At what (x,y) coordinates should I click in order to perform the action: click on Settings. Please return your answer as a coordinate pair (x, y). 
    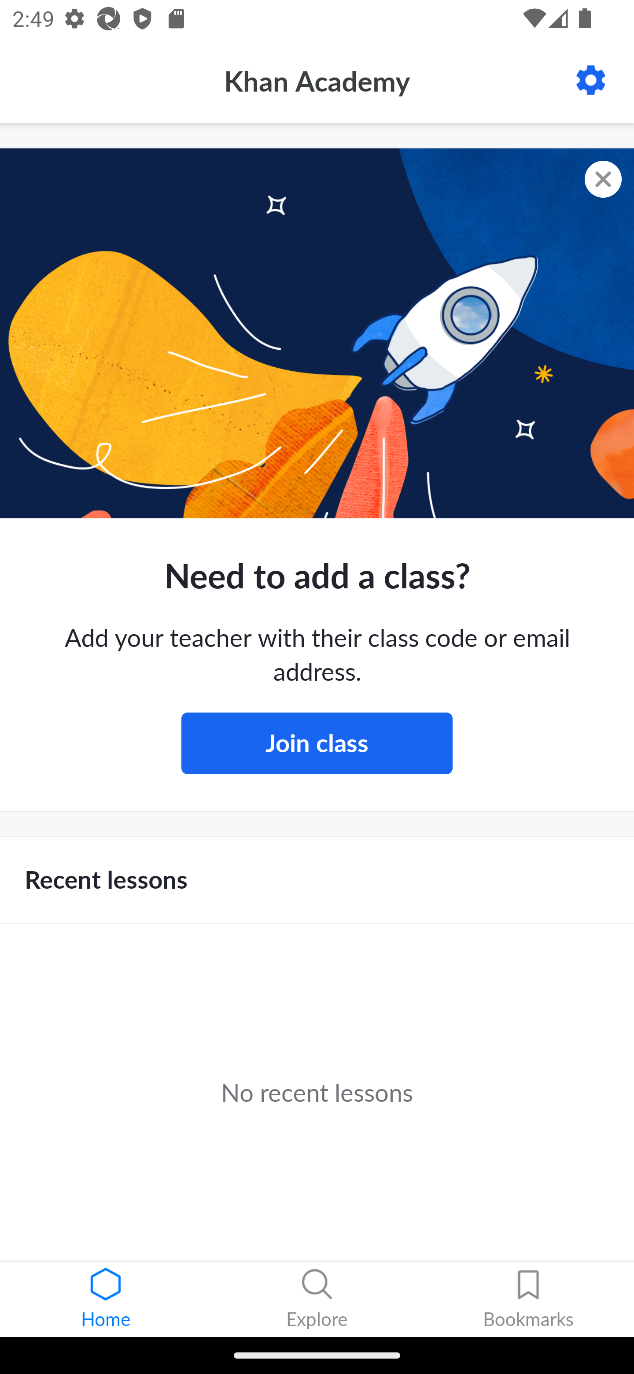
    Looking at the image, I should click on (591, 80).